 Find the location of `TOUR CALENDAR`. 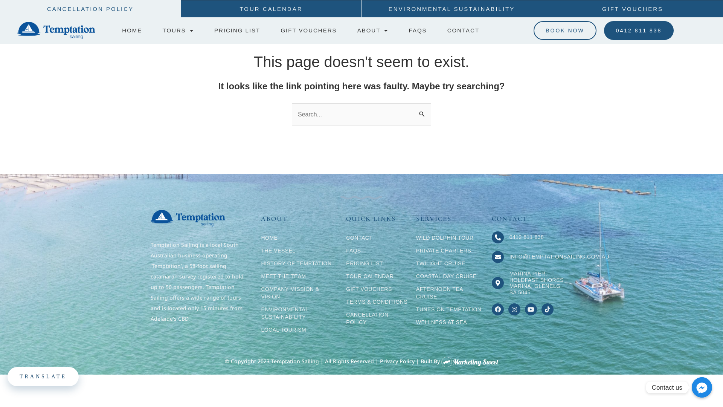

TOUR CALENDAR is located at coordinates (271, 9).